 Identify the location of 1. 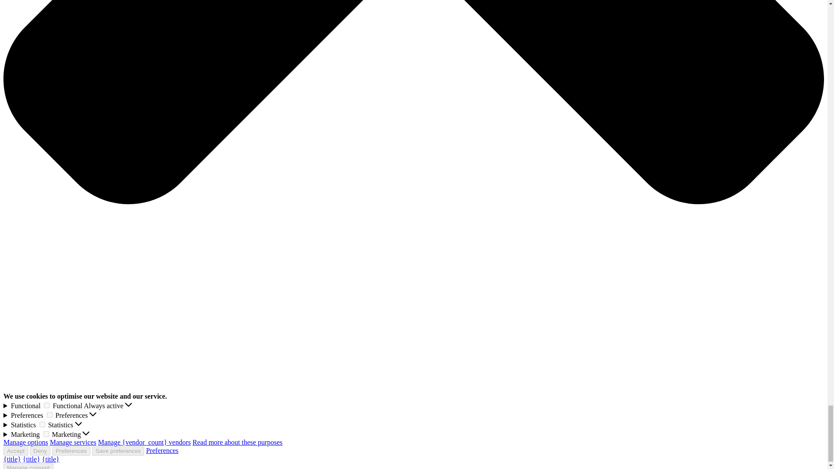
(46, 433).